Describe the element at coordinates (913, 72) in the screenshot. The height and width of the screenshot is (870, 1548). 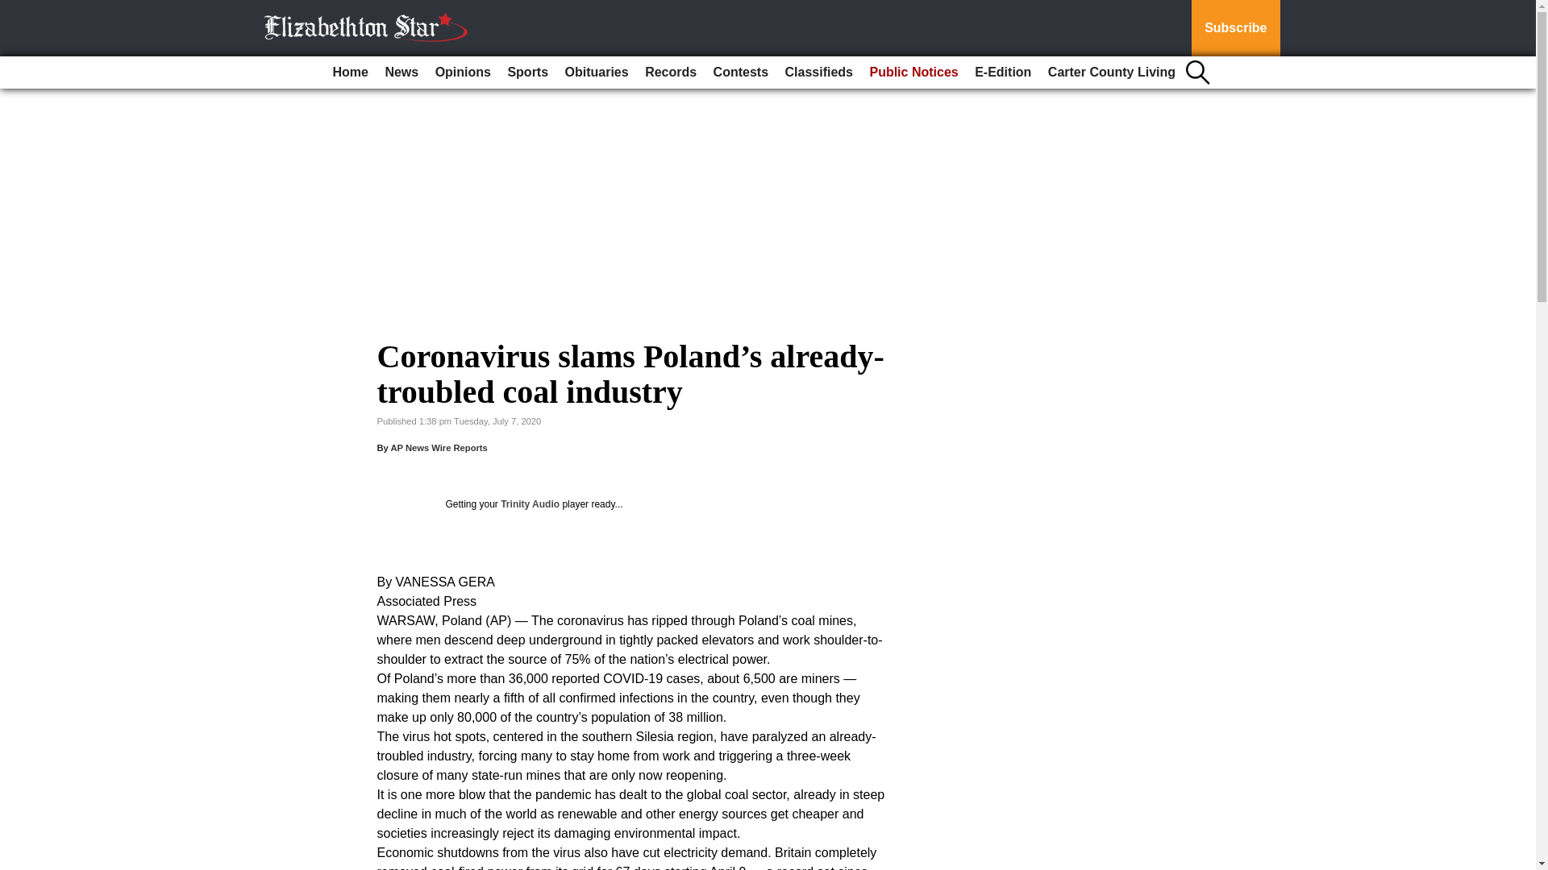
I see `Public Notices` at that location.